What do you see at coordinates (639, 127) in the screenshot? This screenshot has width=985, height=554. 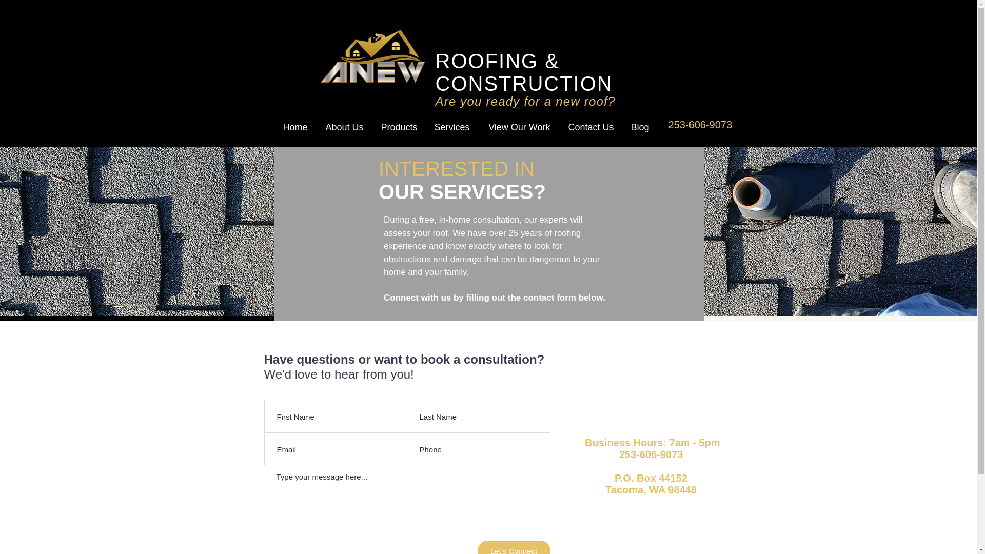 I see `Blog` at bounding box center [639, 127].